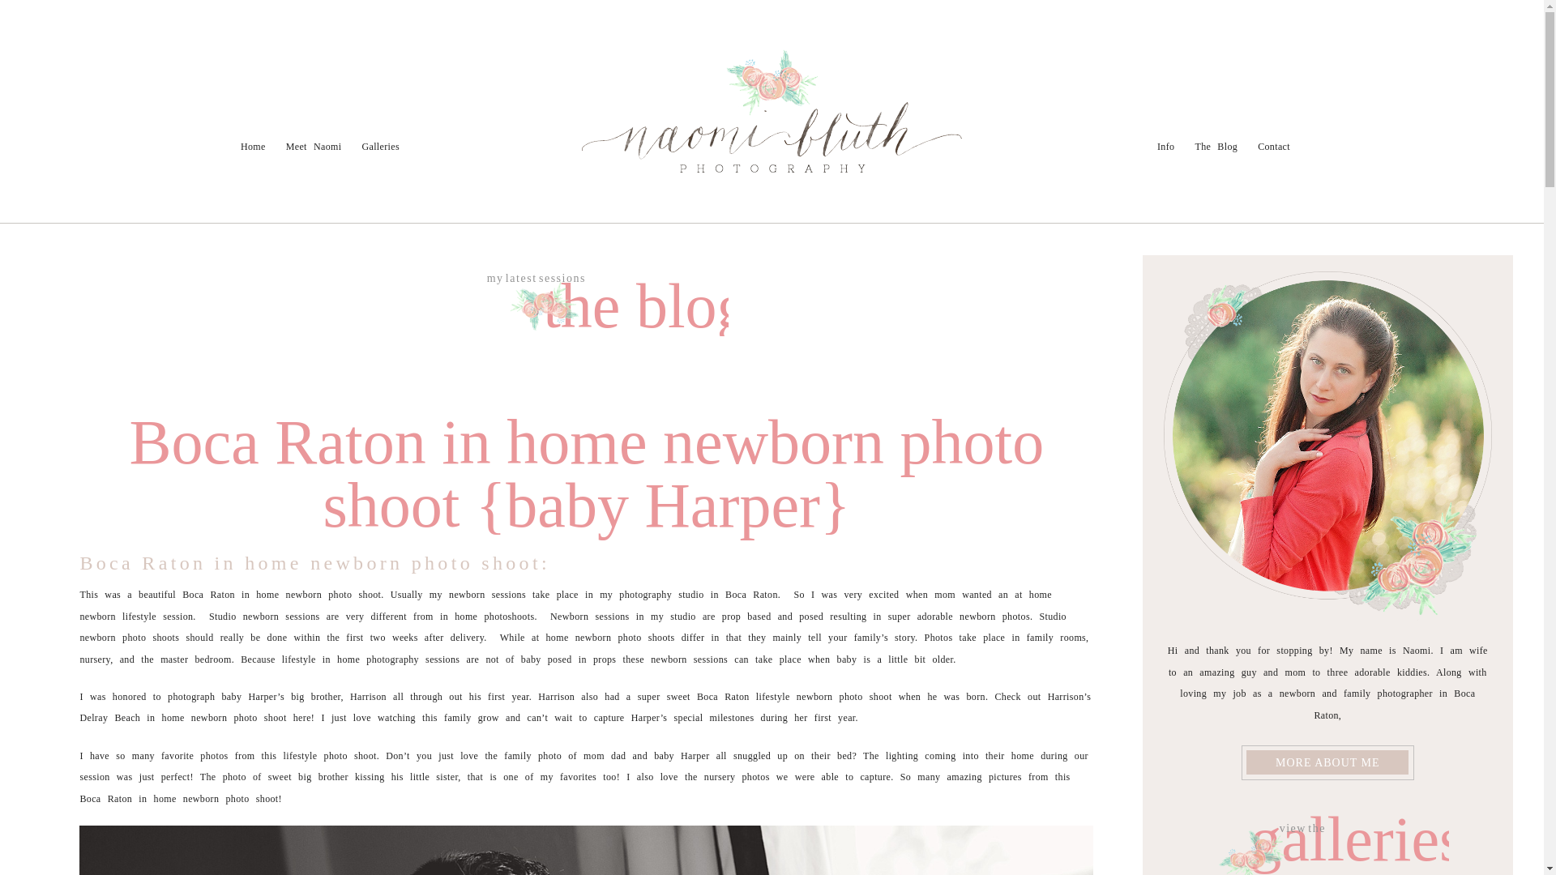 This screenshot has width=1556, height=875. I want to click on Info, so click(1165, 146).